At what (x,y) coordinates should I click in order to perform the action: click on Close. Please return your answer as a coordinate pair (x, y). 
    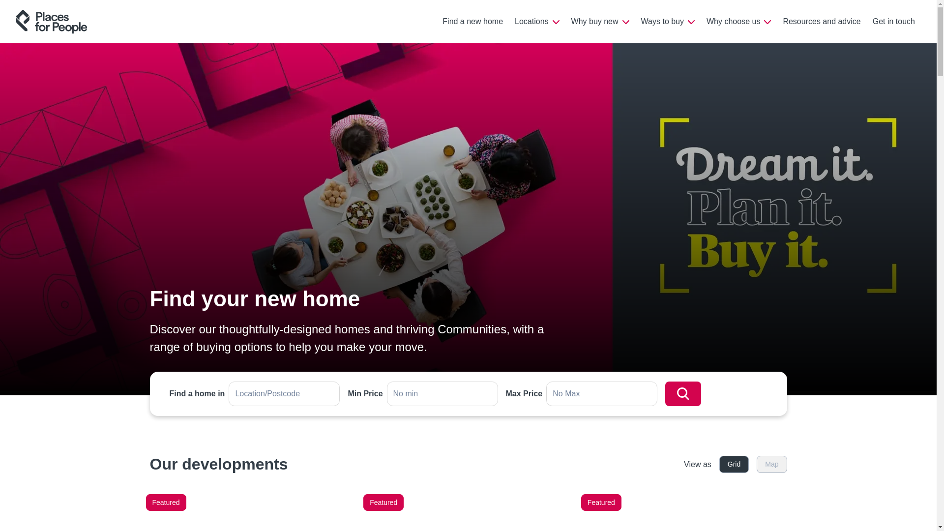
    Looking at the image, I should click on (901, 28).